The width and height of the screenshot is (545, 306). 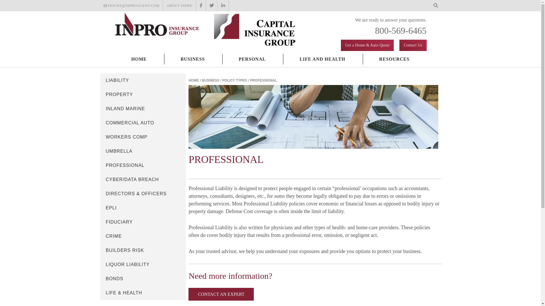 I want to click on ABOUT INPRO, so click(x=179, y=6).